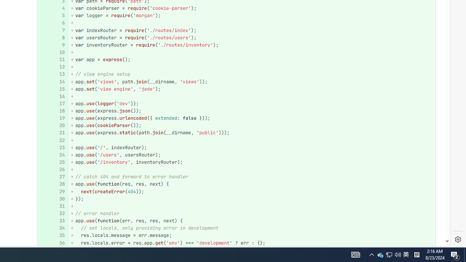 This screenshot has height=262, width=466. What do you see at coordinates (52, 103) in the screenshot?
I see `17` at bounding box center [52, 103].